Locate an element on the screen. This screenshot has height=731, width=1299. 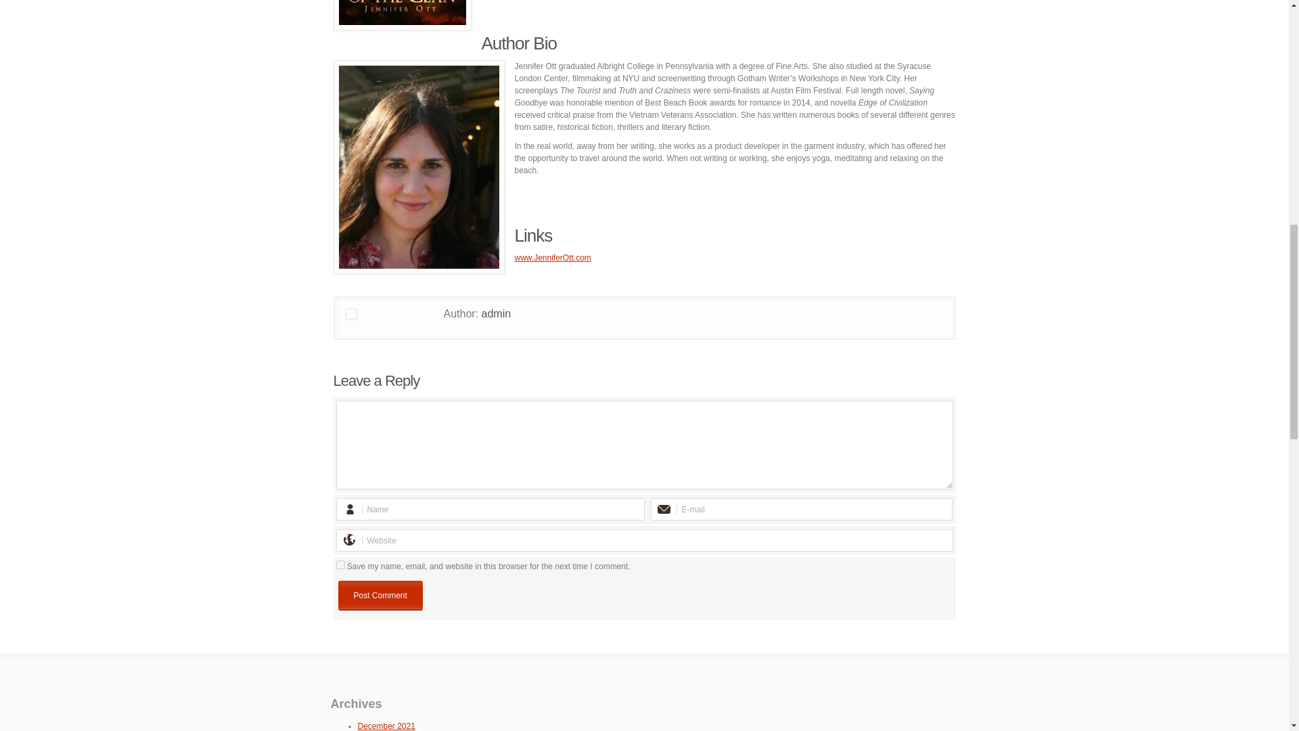
yes is located at coordinates (340, 564).